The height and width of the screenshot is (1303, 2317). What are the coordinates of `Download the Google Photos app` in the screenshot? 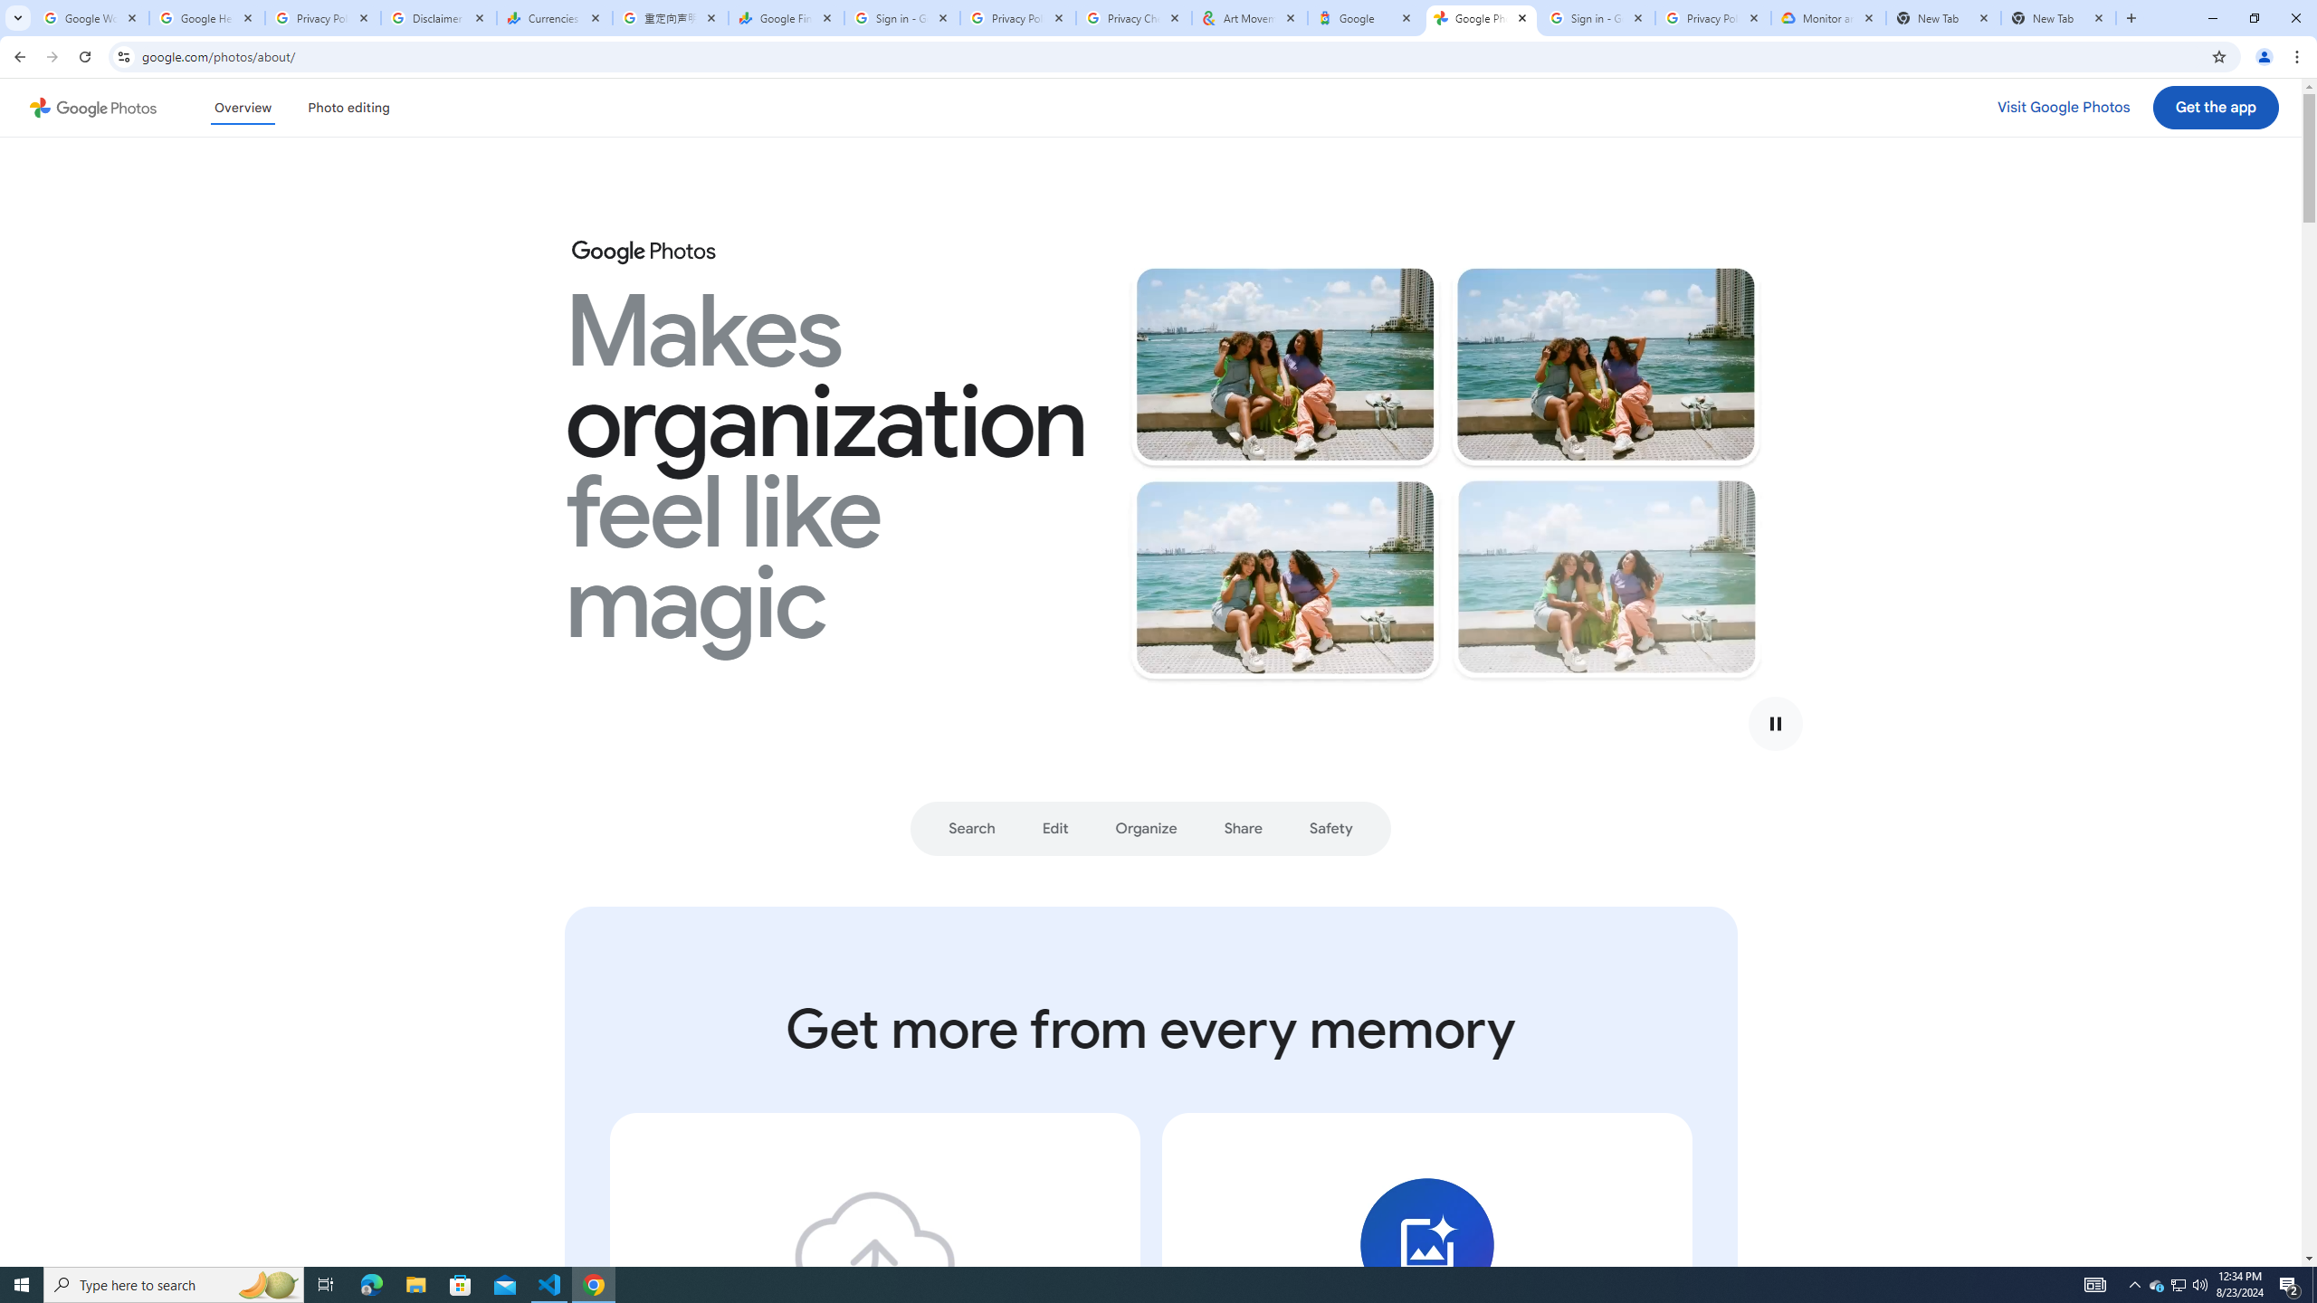 It's located at (1446, 829).